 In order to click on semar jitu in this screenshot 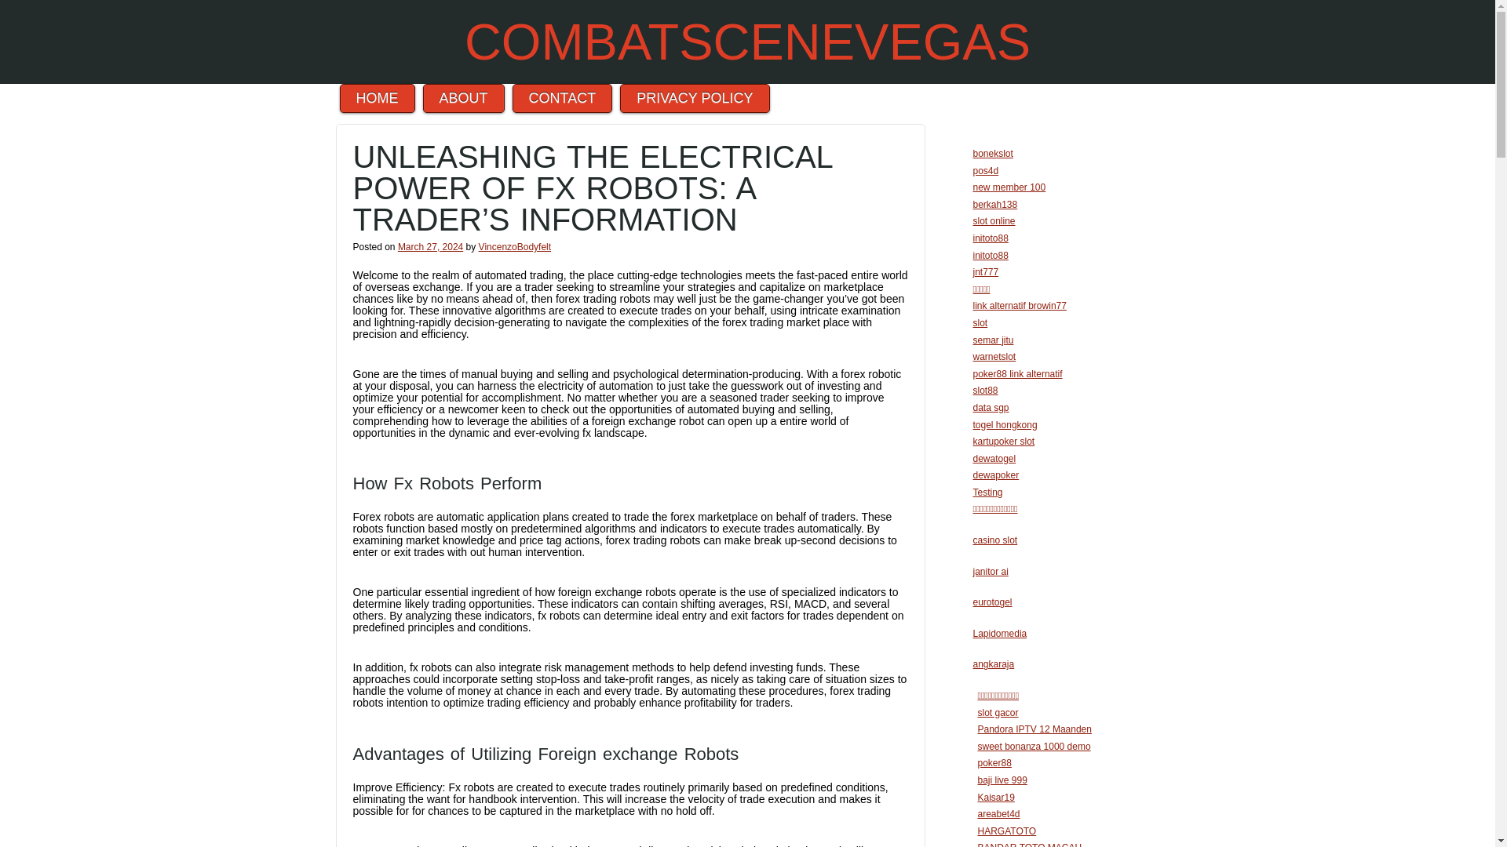, I will do `click(994, 340)`.